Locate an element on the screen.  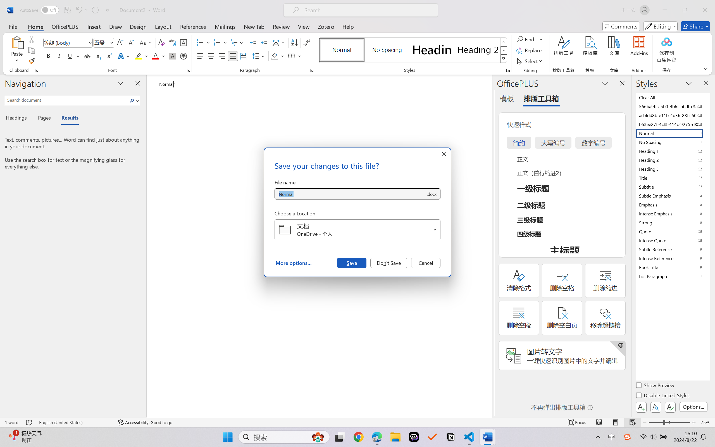
AutomationID: QuickStylesGallery is located at coordinates (413, 50).